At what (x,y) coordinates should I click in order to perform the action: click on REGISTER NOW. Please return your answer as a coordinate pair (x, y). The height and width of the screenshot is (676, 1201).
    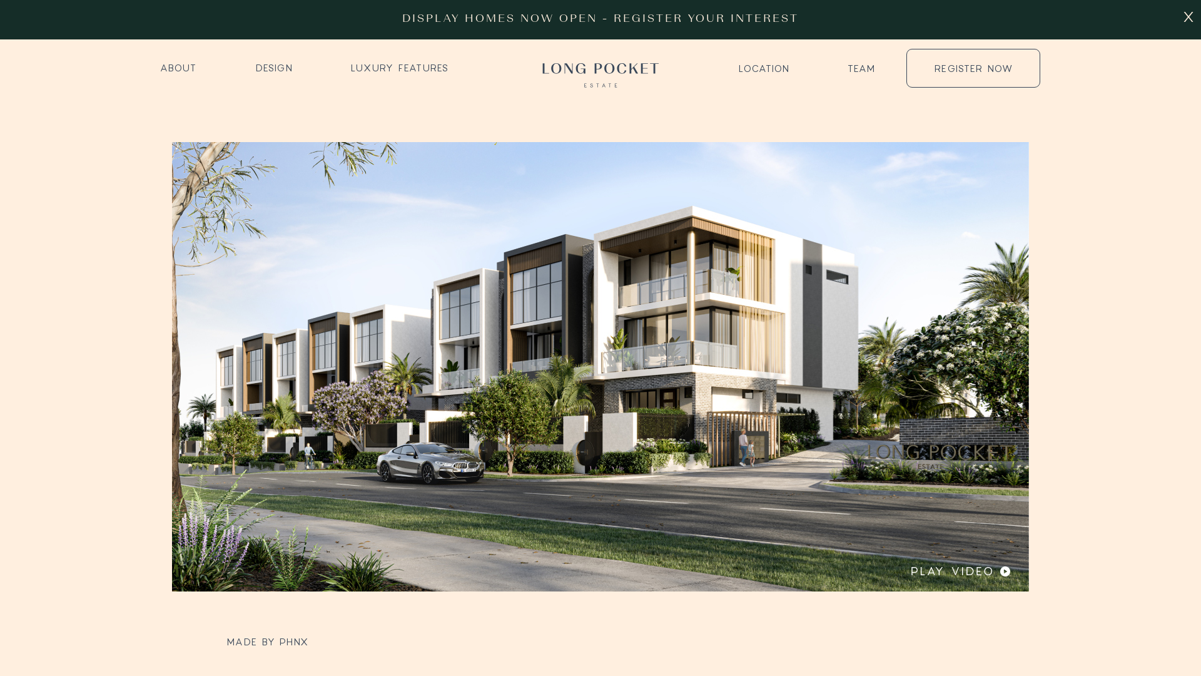
    Looking at the image, I should click on (973, 68).